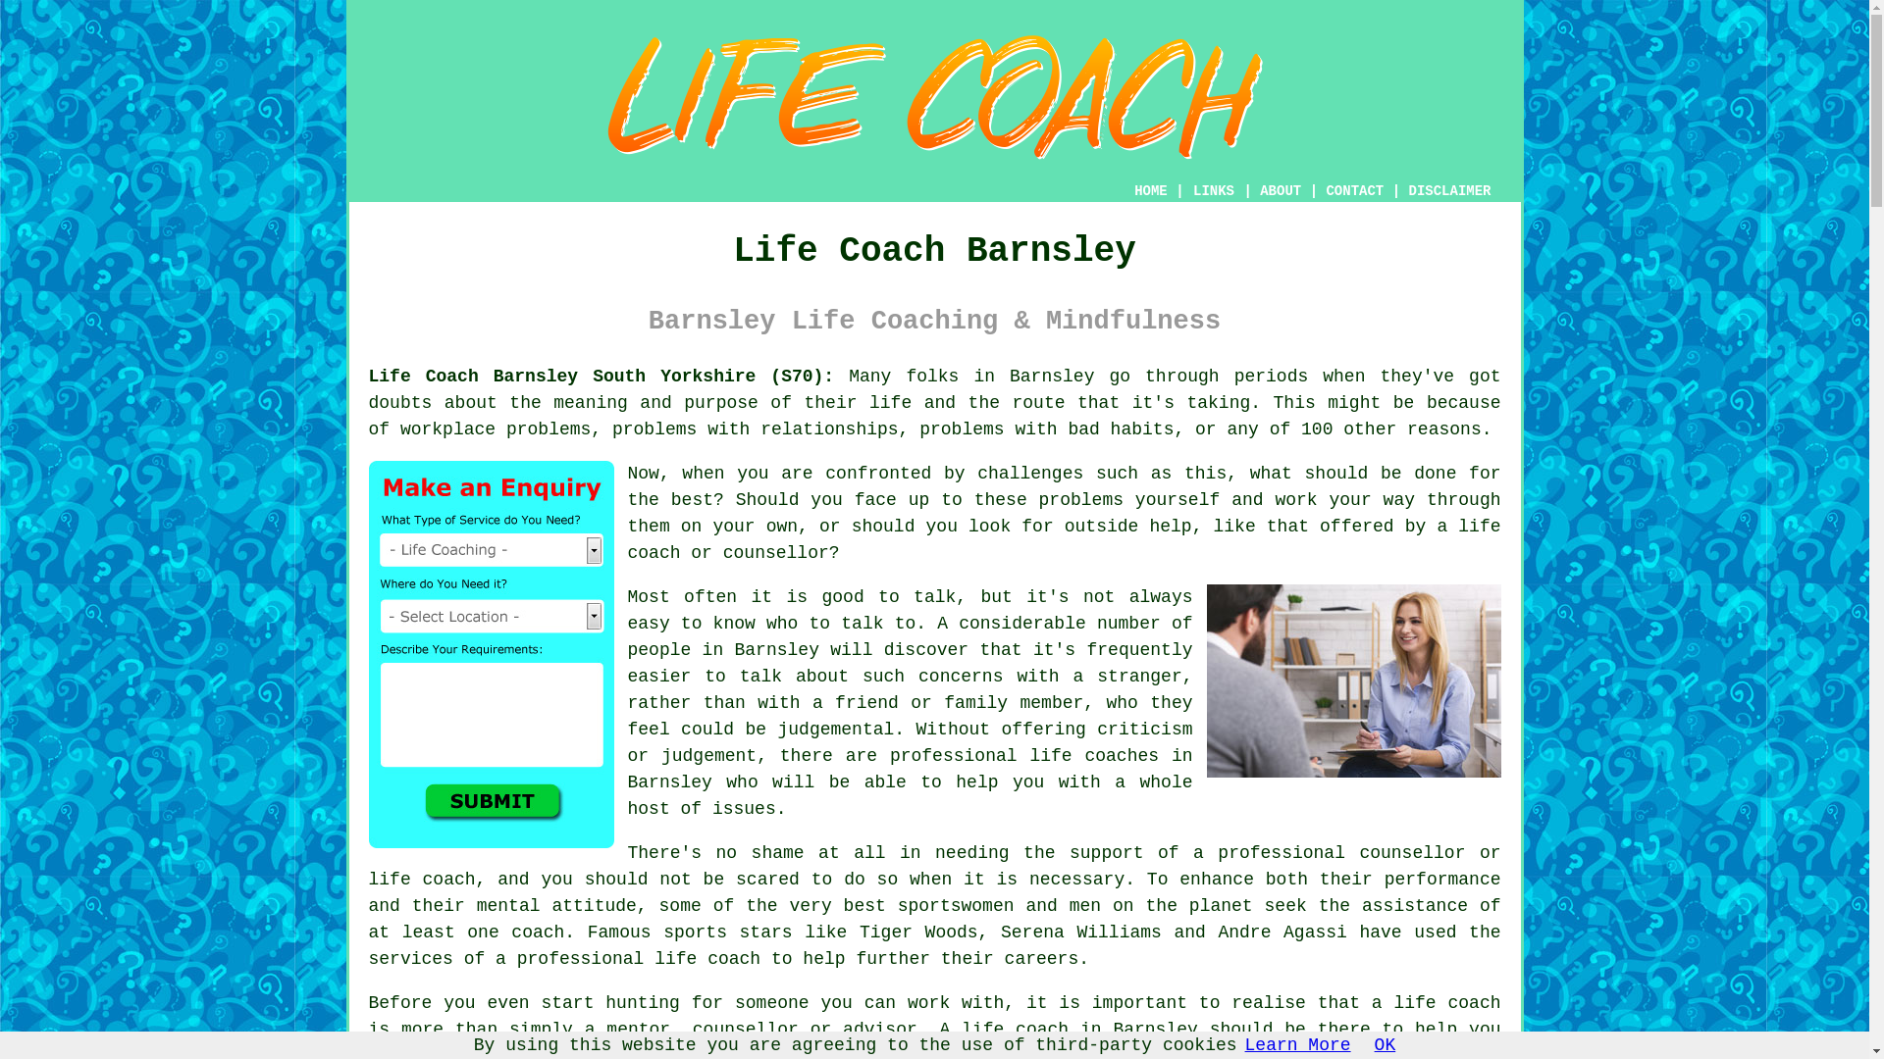 The image size is (1884, 1059). Describe the element at coordinates (1214, 190) in the screenshot. I see `LINKS` at that location.